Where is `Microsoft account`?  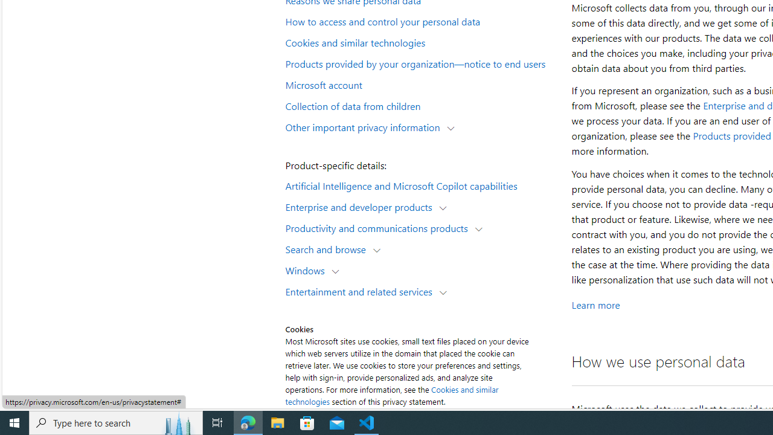 Microsoft account is located at coordinates (420, 84).